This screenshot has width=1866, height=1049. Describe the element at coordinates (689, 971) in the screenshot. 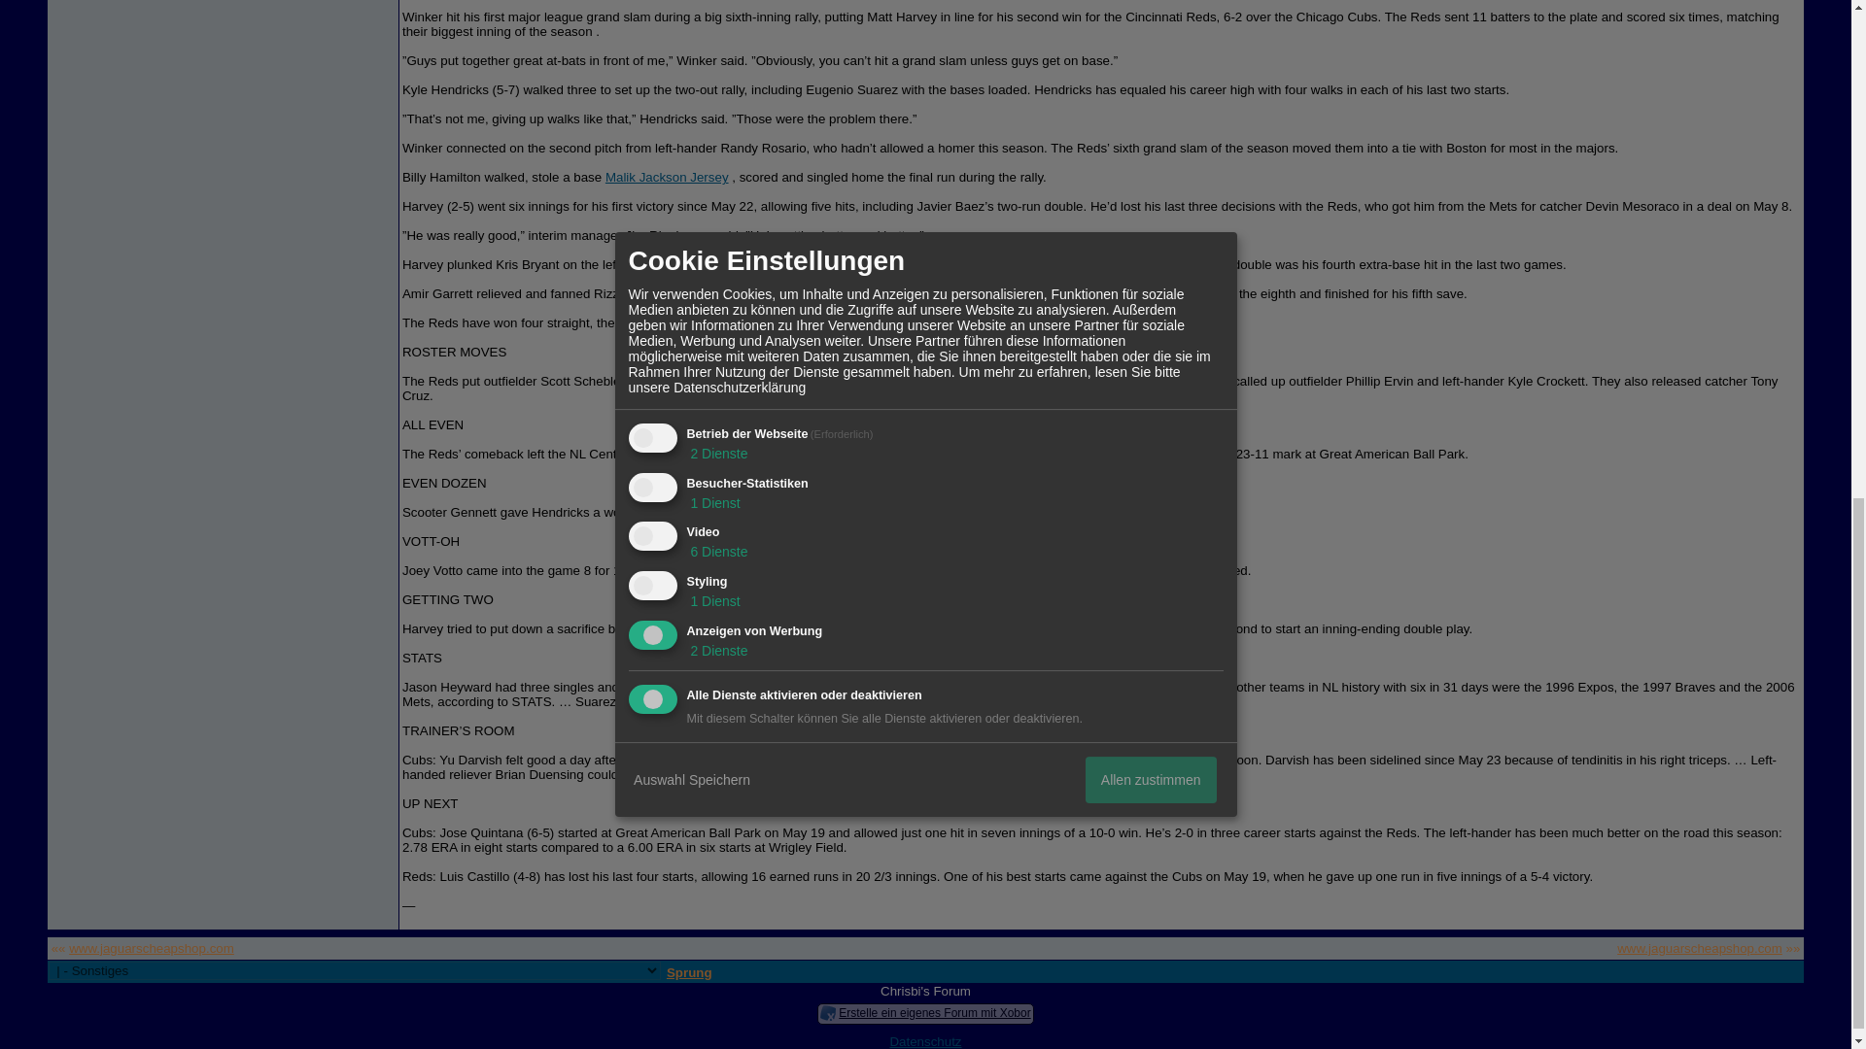

I see `Sprung` at that location.